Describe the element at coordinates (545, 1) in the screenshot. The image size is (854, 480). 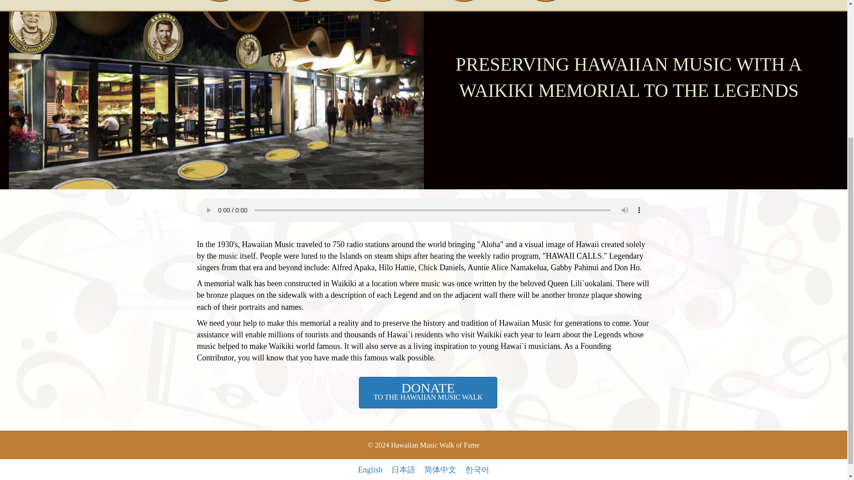
I see `gabby pahinui` at that location.